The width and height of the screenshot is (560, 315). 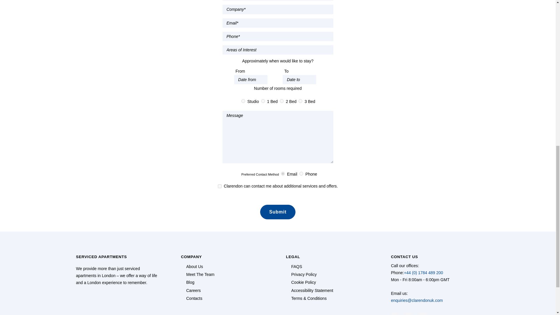 What do you see at coordinates (219, 186) in the screenshot?
I see `yes` at bounding box center [219, 186].